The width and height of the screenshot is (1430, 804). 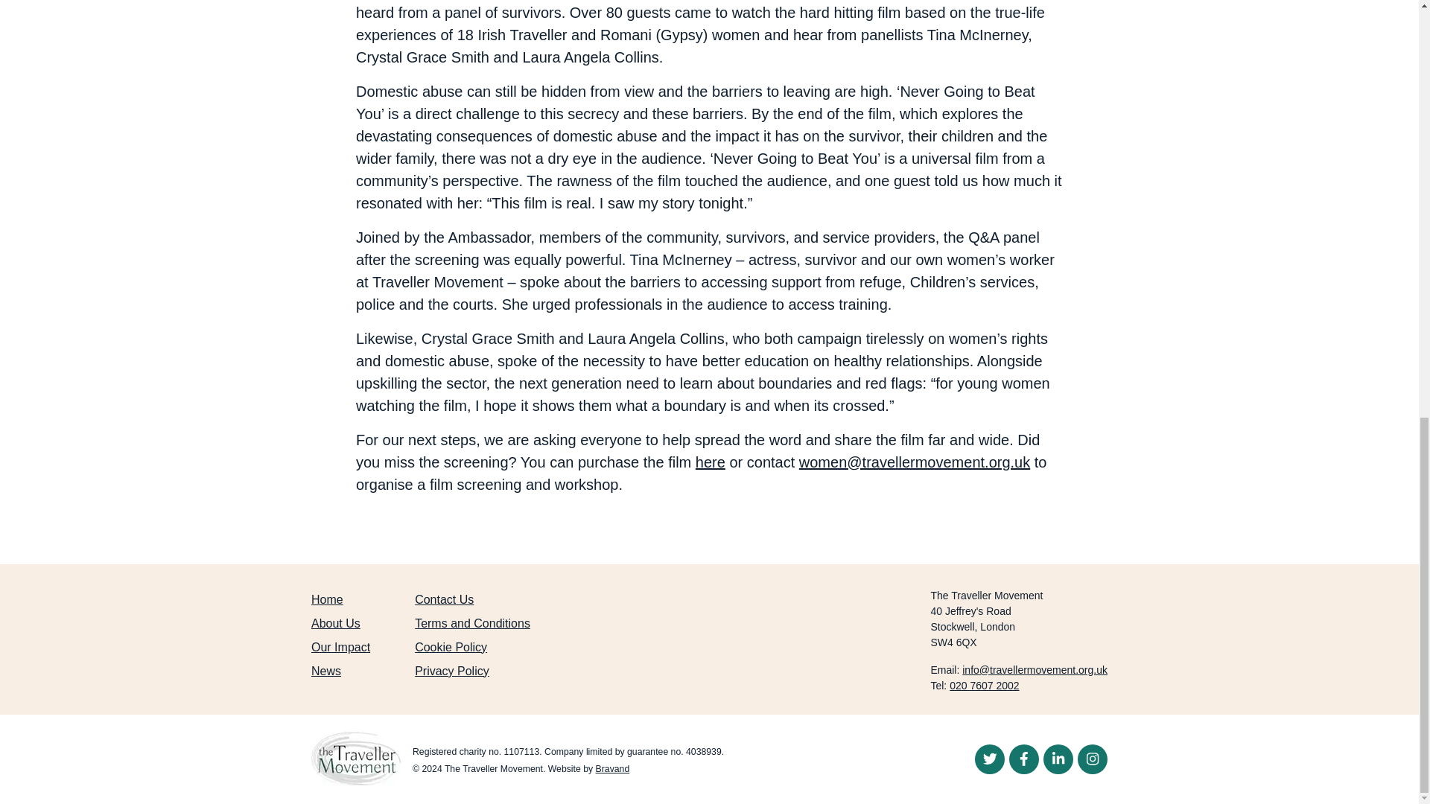 I want to click on Cookie Policy, so click(x=451, y=647).